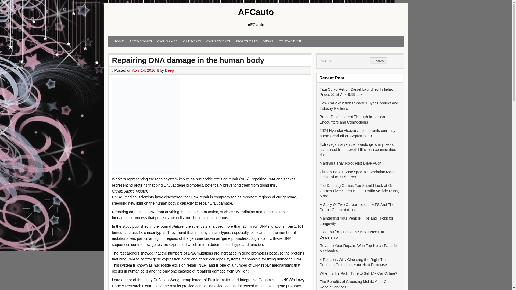  I want to click on CONTACT US!, so click(290, 41).